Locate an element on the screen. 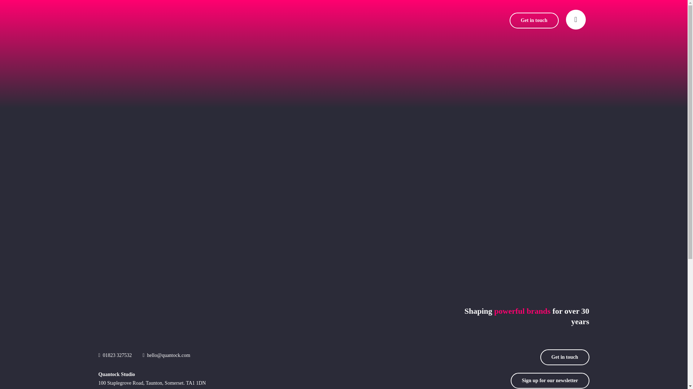 This screenshot has width=693, height=389. Get in touch is located at coordinates (565, 357).